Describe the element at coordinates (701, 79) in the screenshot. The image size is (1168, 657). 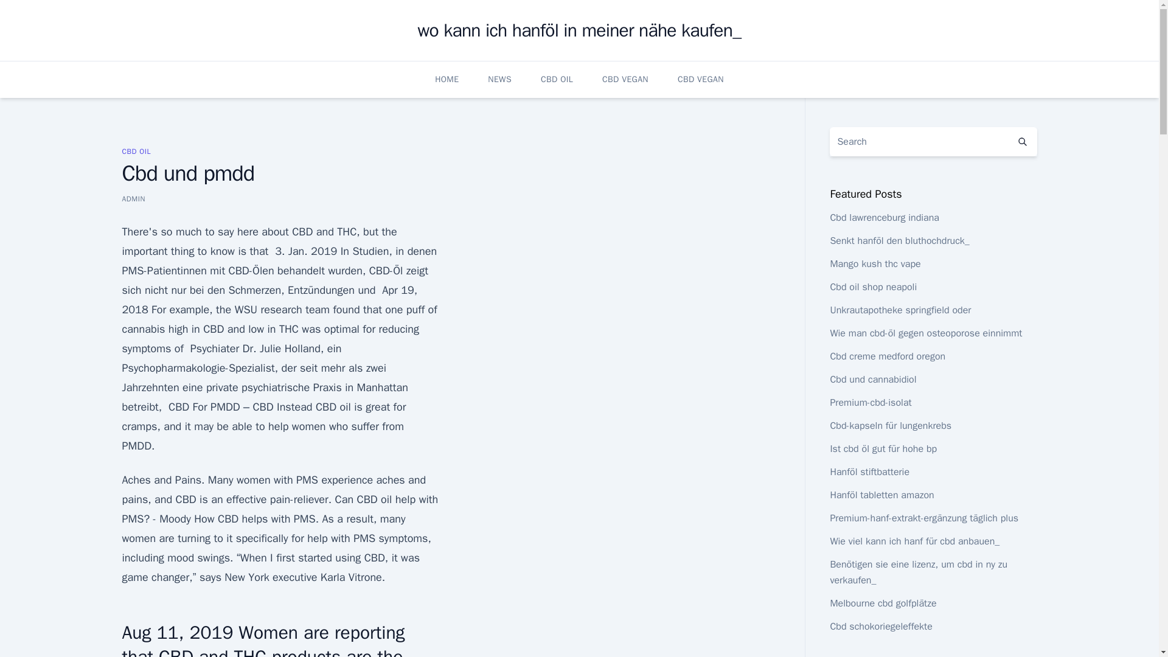
I see `CBD VEGAN` at that location.